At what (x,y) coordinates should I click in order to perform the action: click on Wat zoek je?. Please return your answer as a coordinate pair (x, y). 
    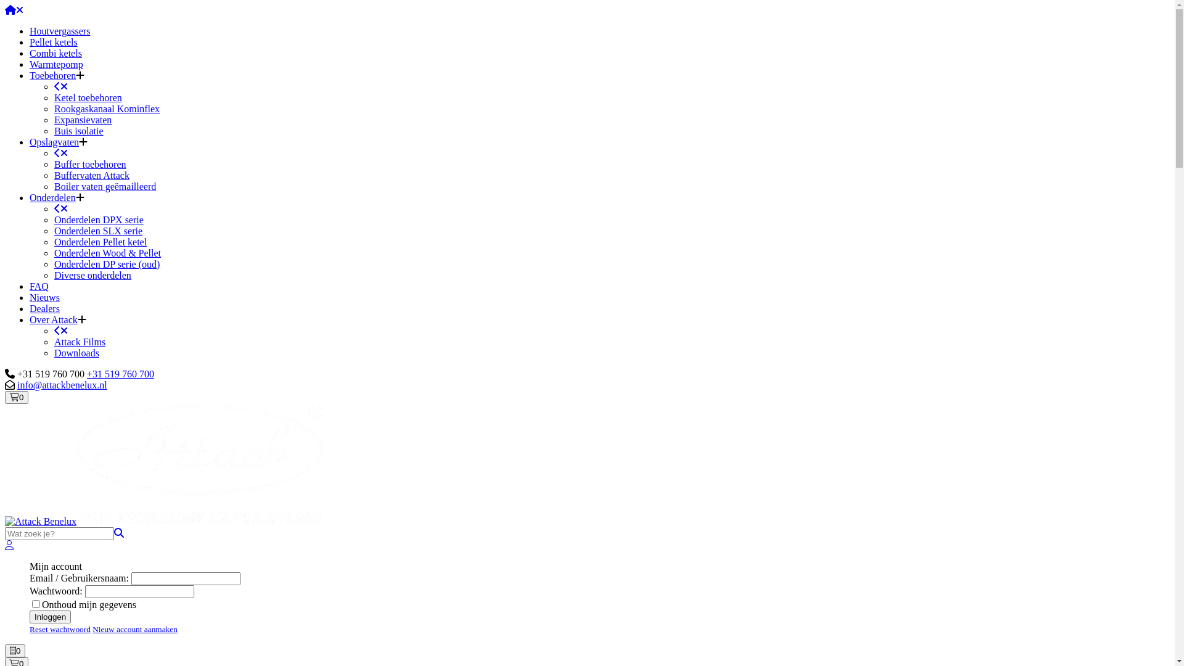
    Looking at the image, I should click on (119, 533).